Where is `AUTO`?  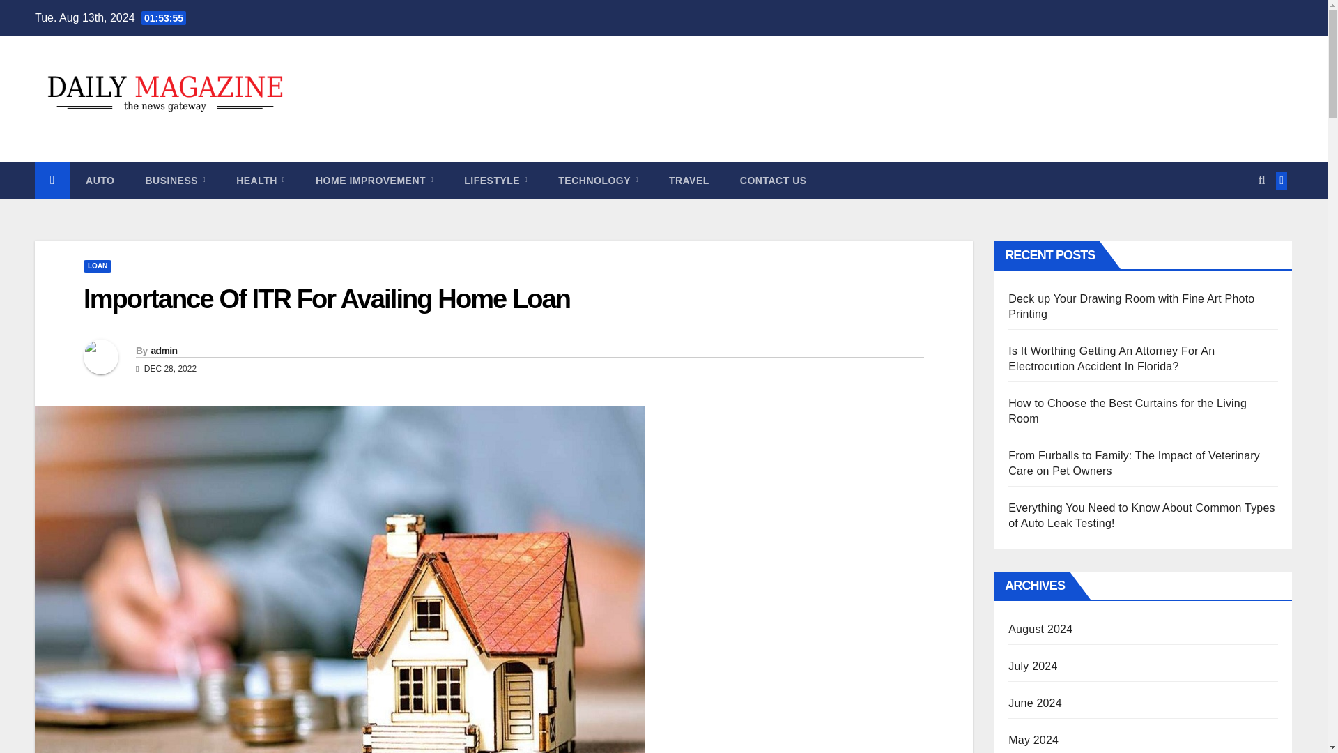
AUTO is located at coordinates (100, 181).